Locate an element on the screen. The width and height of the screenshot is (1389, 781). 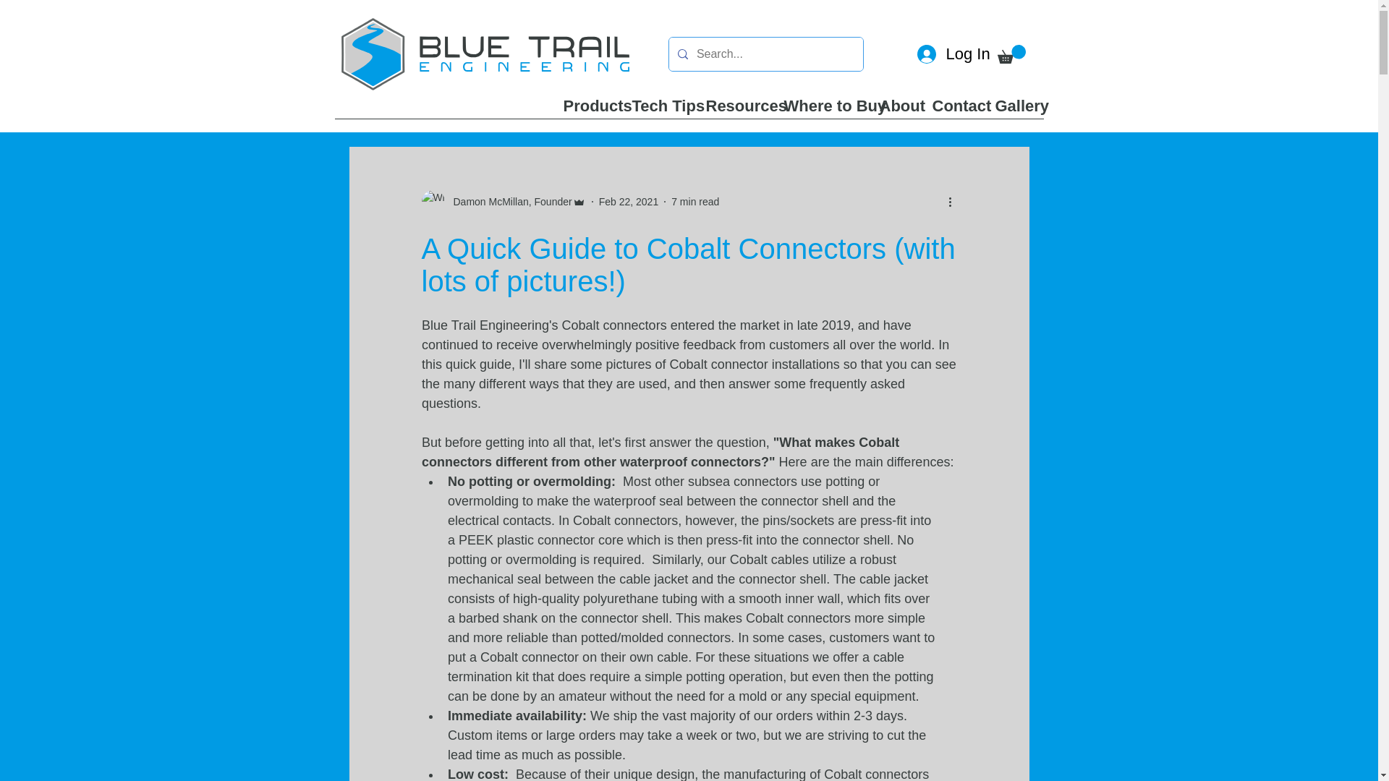
About is located at coordinates (894, 110).